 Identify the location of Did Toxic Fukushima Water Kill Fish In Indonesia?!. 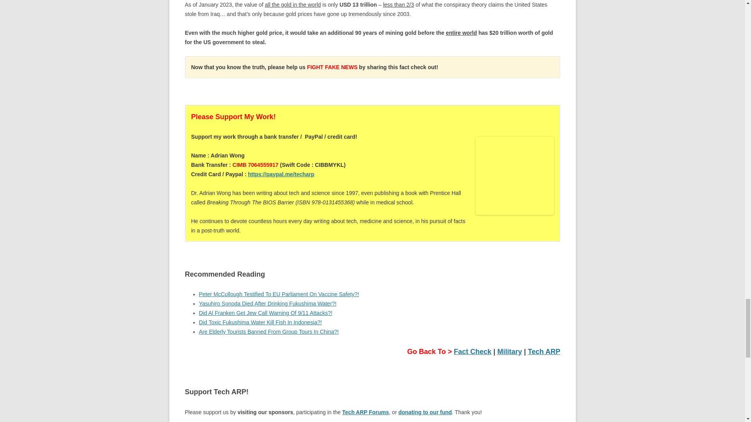
(260, 322).